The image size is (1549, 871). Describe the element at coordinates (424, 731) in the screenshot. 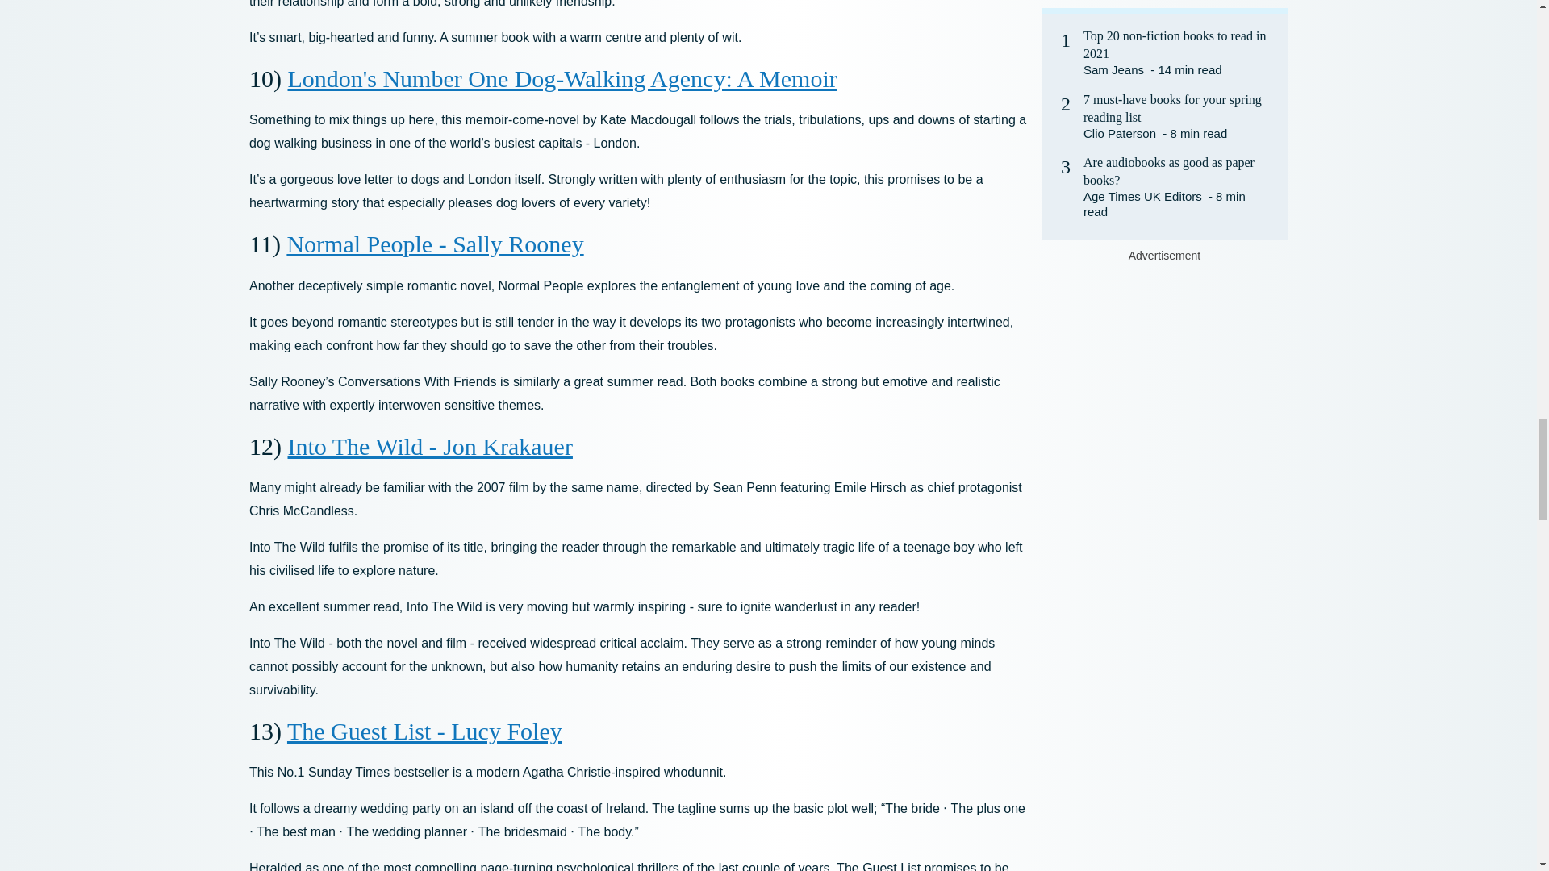

I see `The Guest List - Lucy Foley` at that location.